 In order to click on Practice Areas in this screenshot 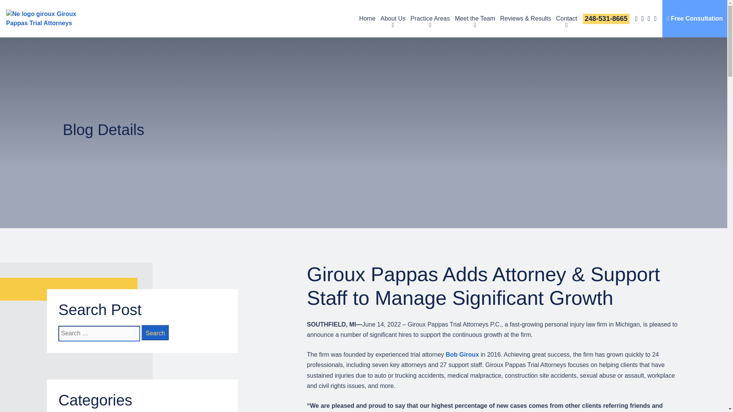, I will do `click(430, 18)`.